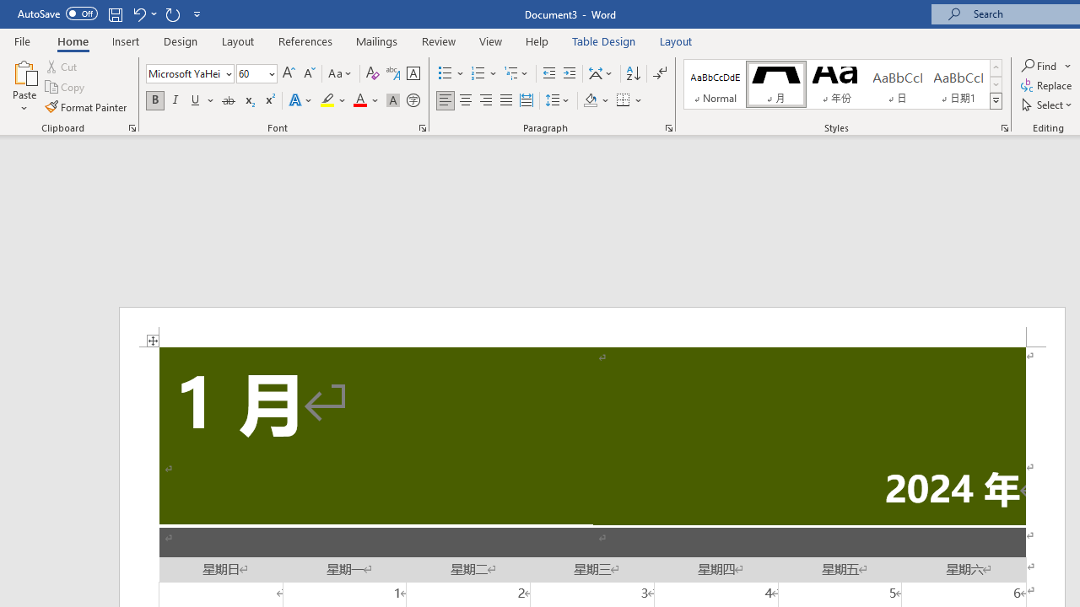  What do you see at coordinates (413, 101) in the screenshot?
I see `Enclose Characters...` at bounding box center [413, 101].